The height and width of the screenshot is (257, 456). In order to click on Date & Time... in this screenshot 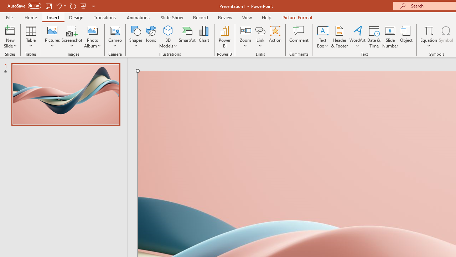, I will do `click(374, 36)`.